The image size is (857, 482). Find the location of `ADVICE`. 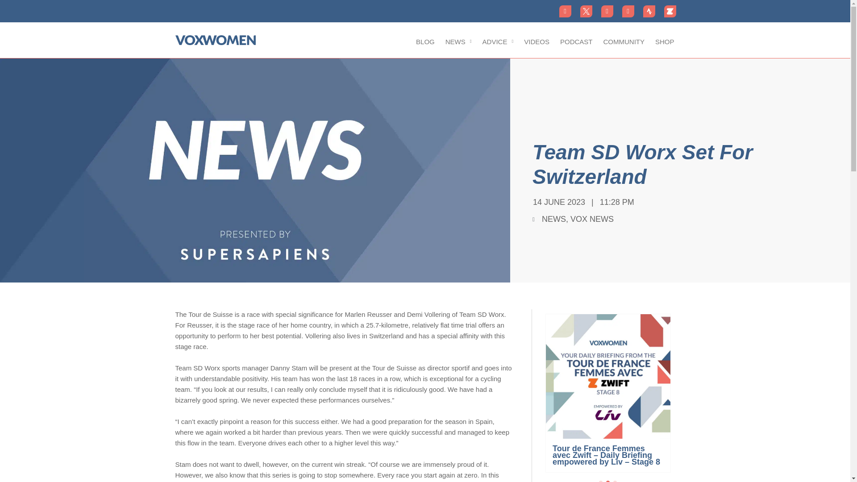

ADVICE is located at coordinates (498, 42).